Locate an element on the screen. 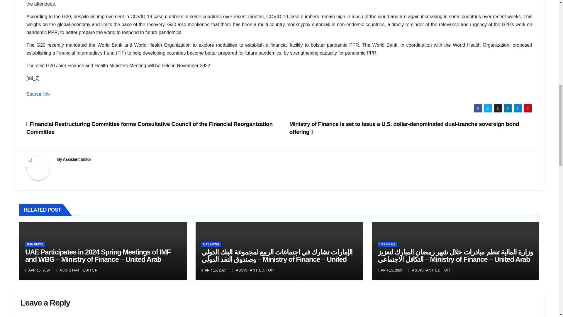 The height and width of the screenshot is (317, 563). Assistant Editor is located at coordinates (77, 159).